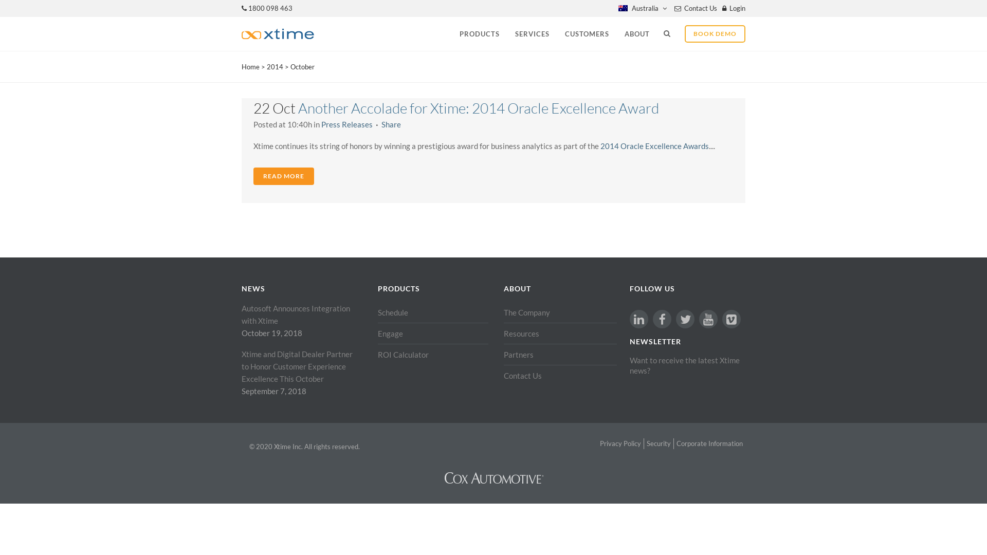 The image size is (987, 555). Describe the element at coordinates (715, 34) in the screenshot. I see `BOOK DEMO` at that location.